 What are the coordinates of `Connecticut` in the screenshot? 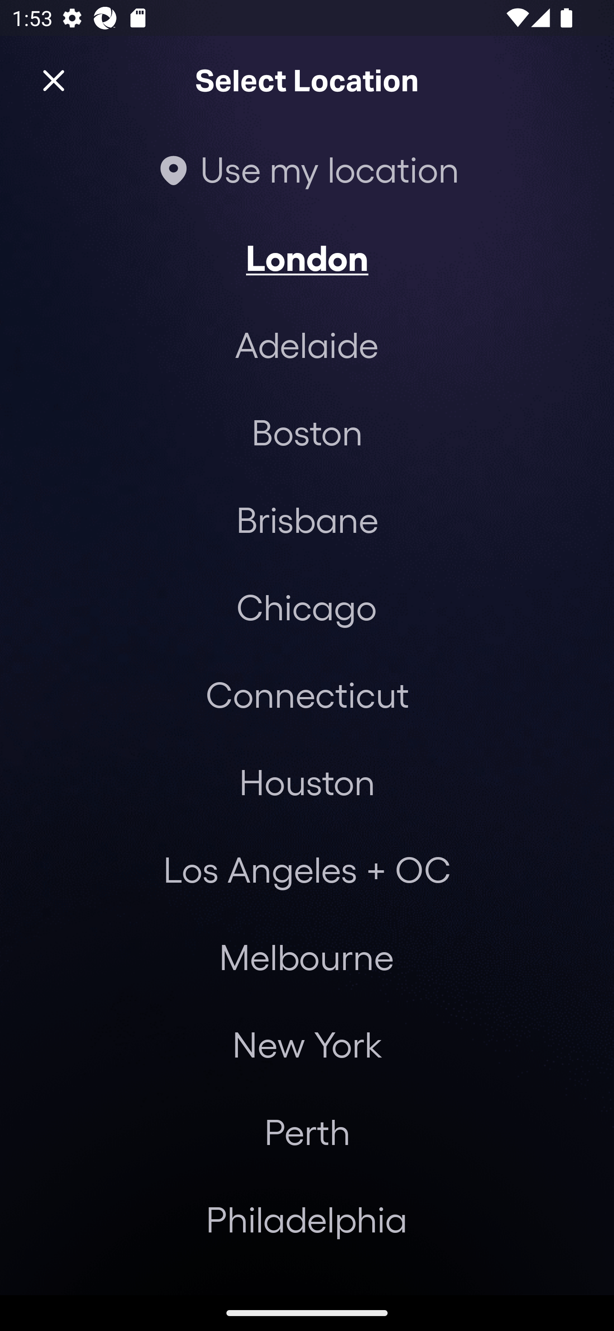 It's located at (307, 694).